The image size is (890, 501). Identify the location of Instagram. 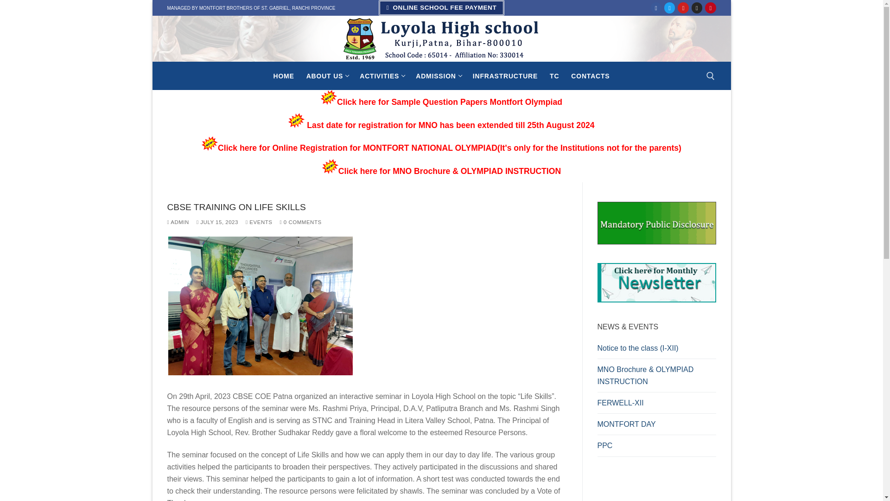
(697, 7).